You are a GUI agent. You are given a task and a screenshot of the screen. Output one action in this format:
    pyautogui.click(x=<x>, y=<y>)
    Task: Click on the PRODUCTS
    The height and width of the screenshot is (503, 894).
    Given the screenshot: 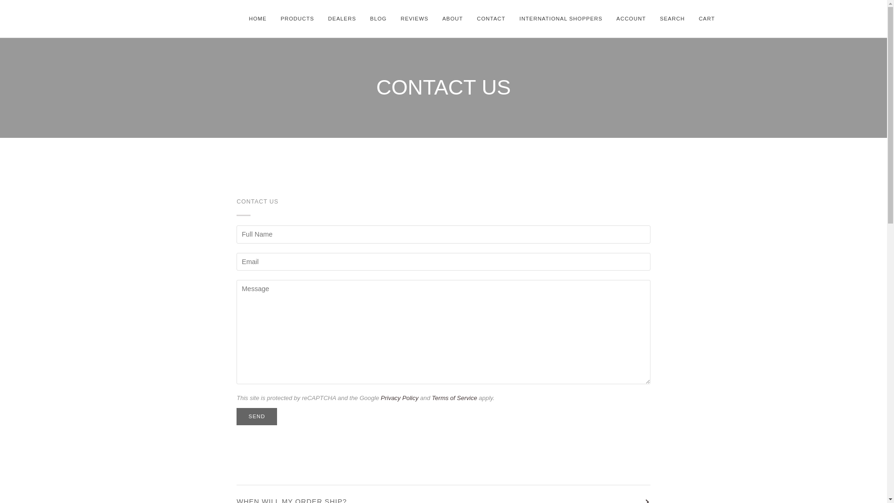 What is the action you would take?
    pyautogui.click(x=297, y=19)
    